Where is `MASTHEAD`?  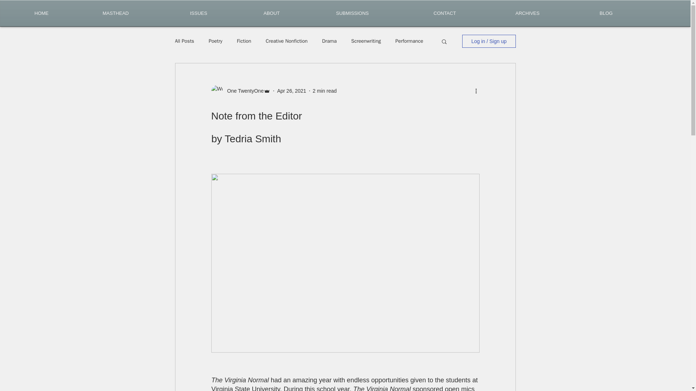 MASTHEAD is located at coordinates (141, 13).